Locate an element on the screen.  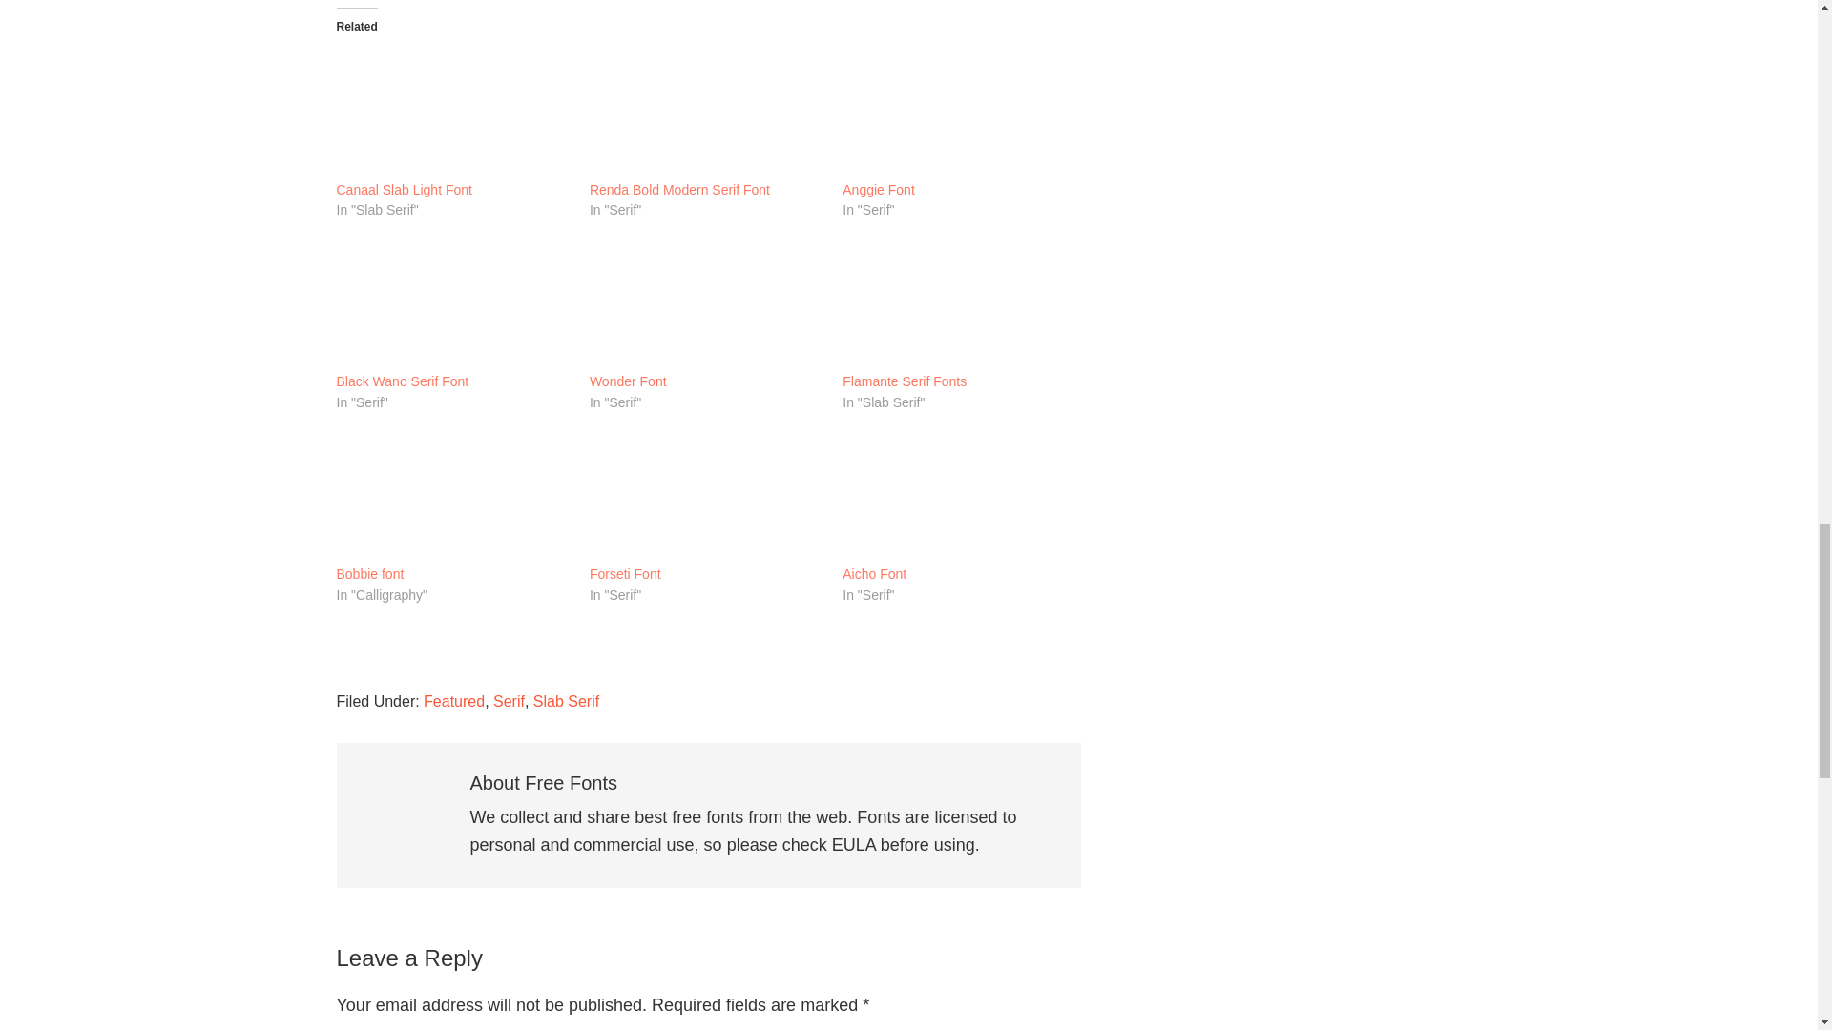
Featured is located at coordinates (454, 701).